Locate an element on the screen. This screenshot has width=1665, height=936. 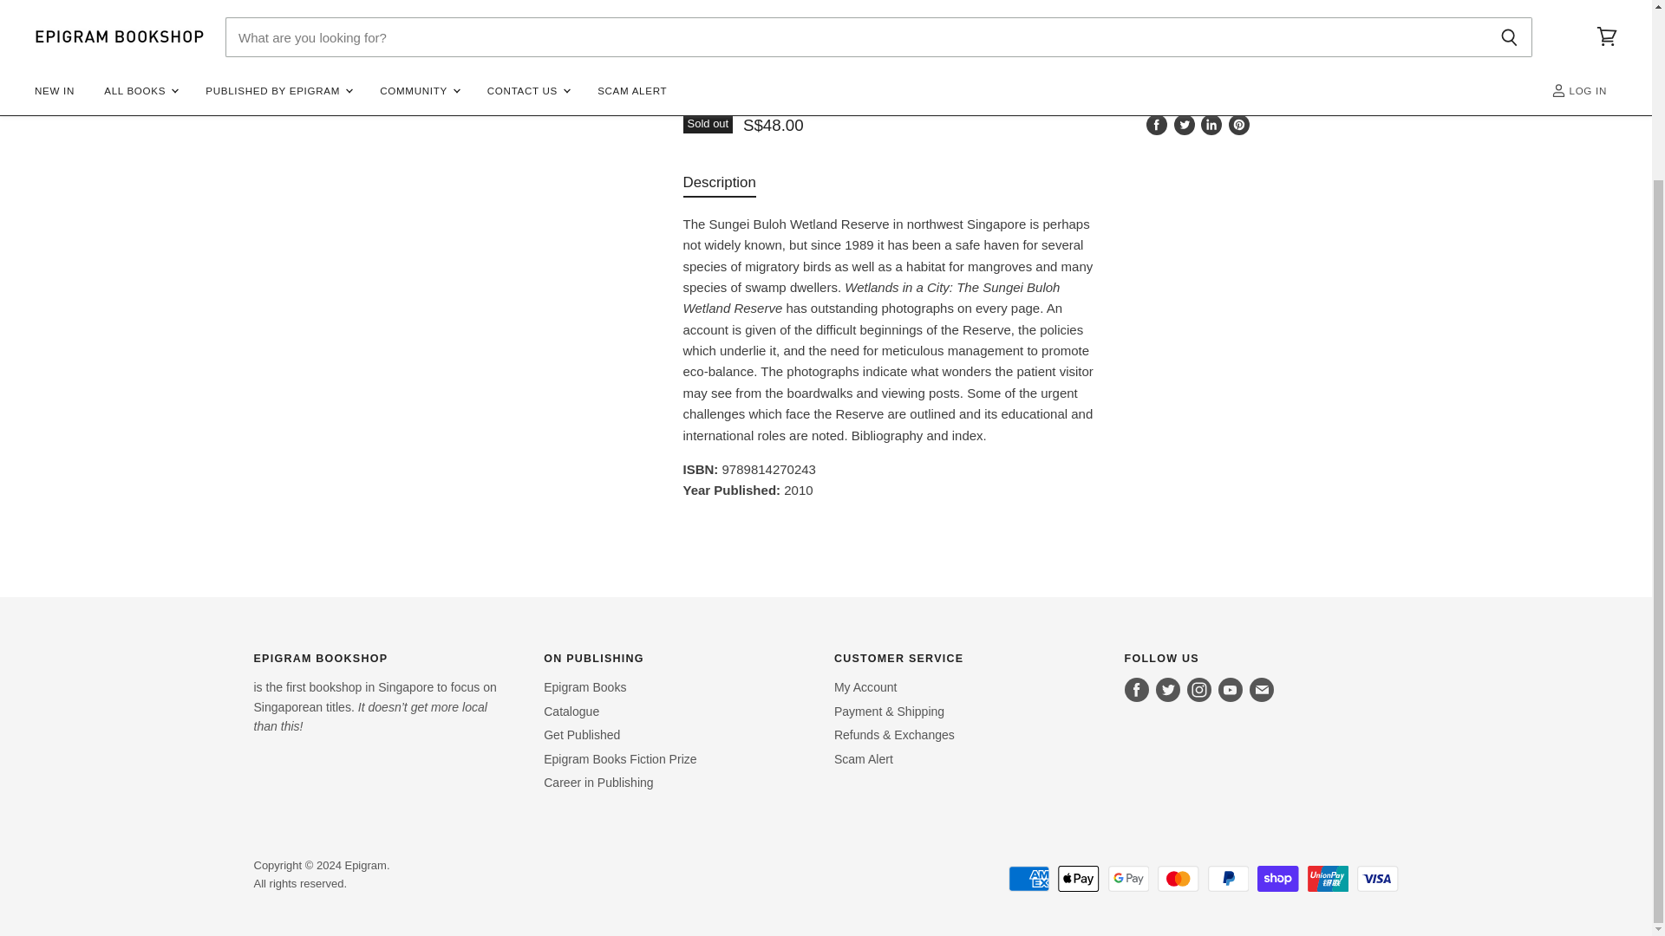
Facebook is located at coordinates (1136, 690).